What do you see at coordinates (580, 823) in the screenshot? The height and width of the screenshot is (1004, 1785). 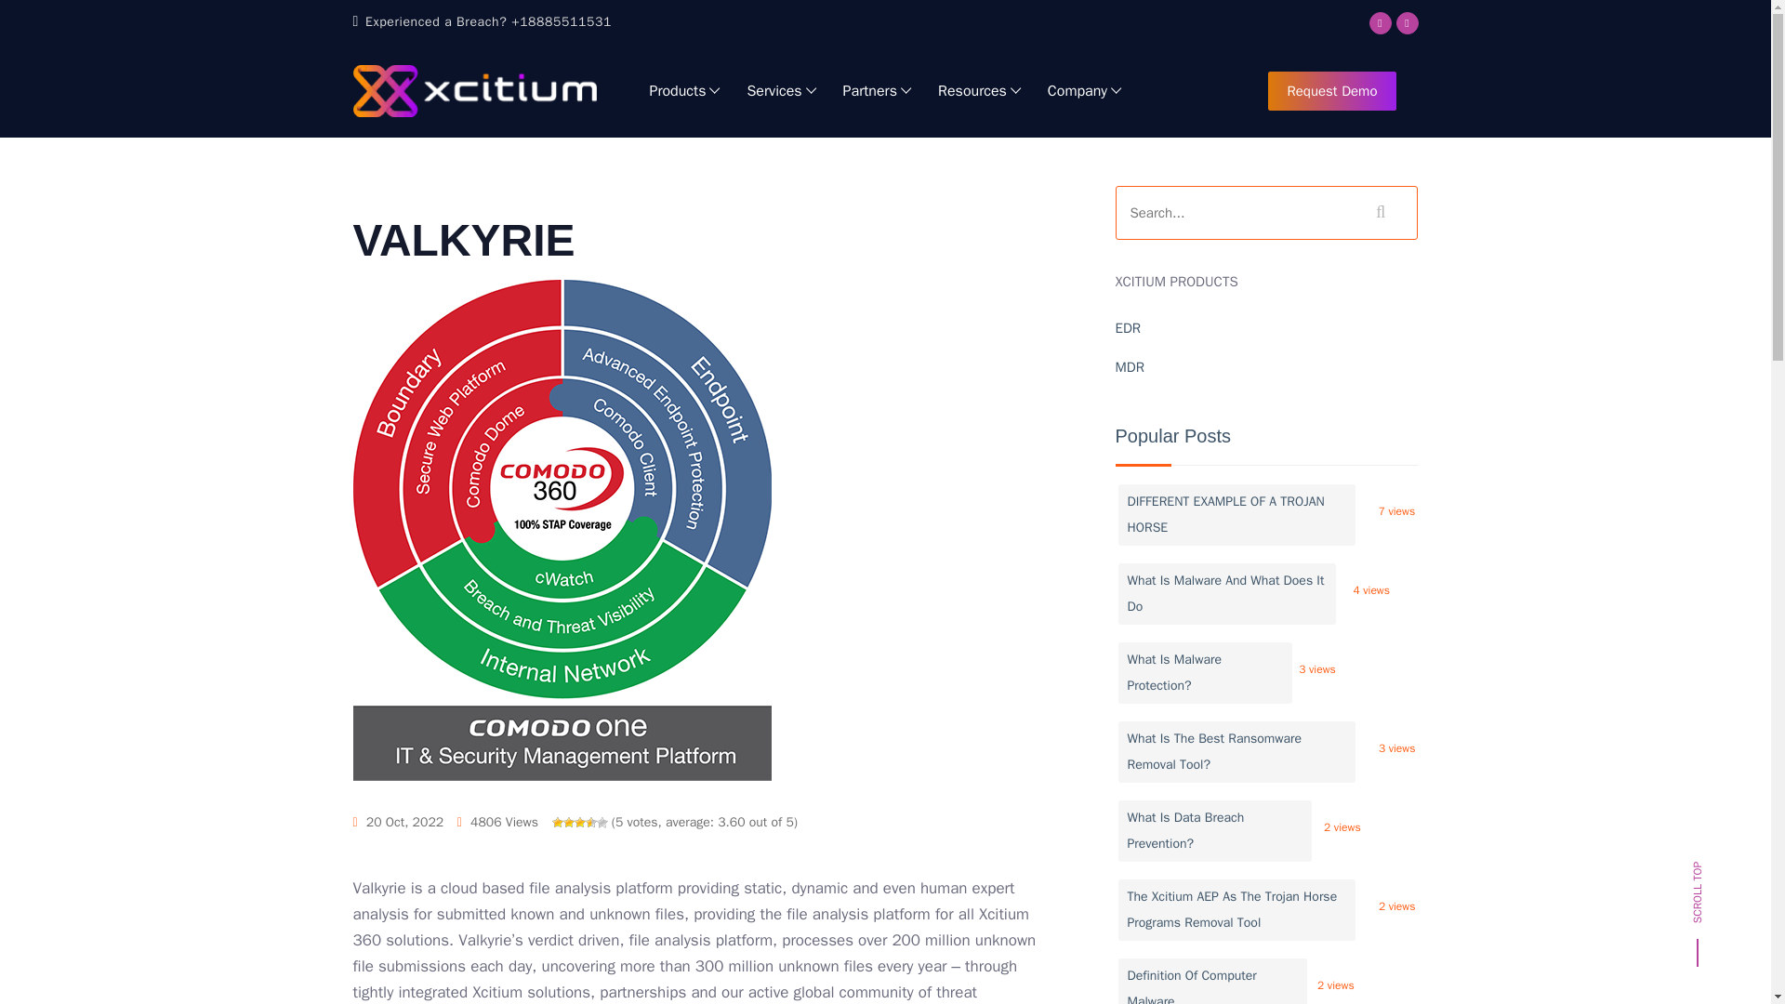 I see `3 Stars` at bounding box center [580, 823].